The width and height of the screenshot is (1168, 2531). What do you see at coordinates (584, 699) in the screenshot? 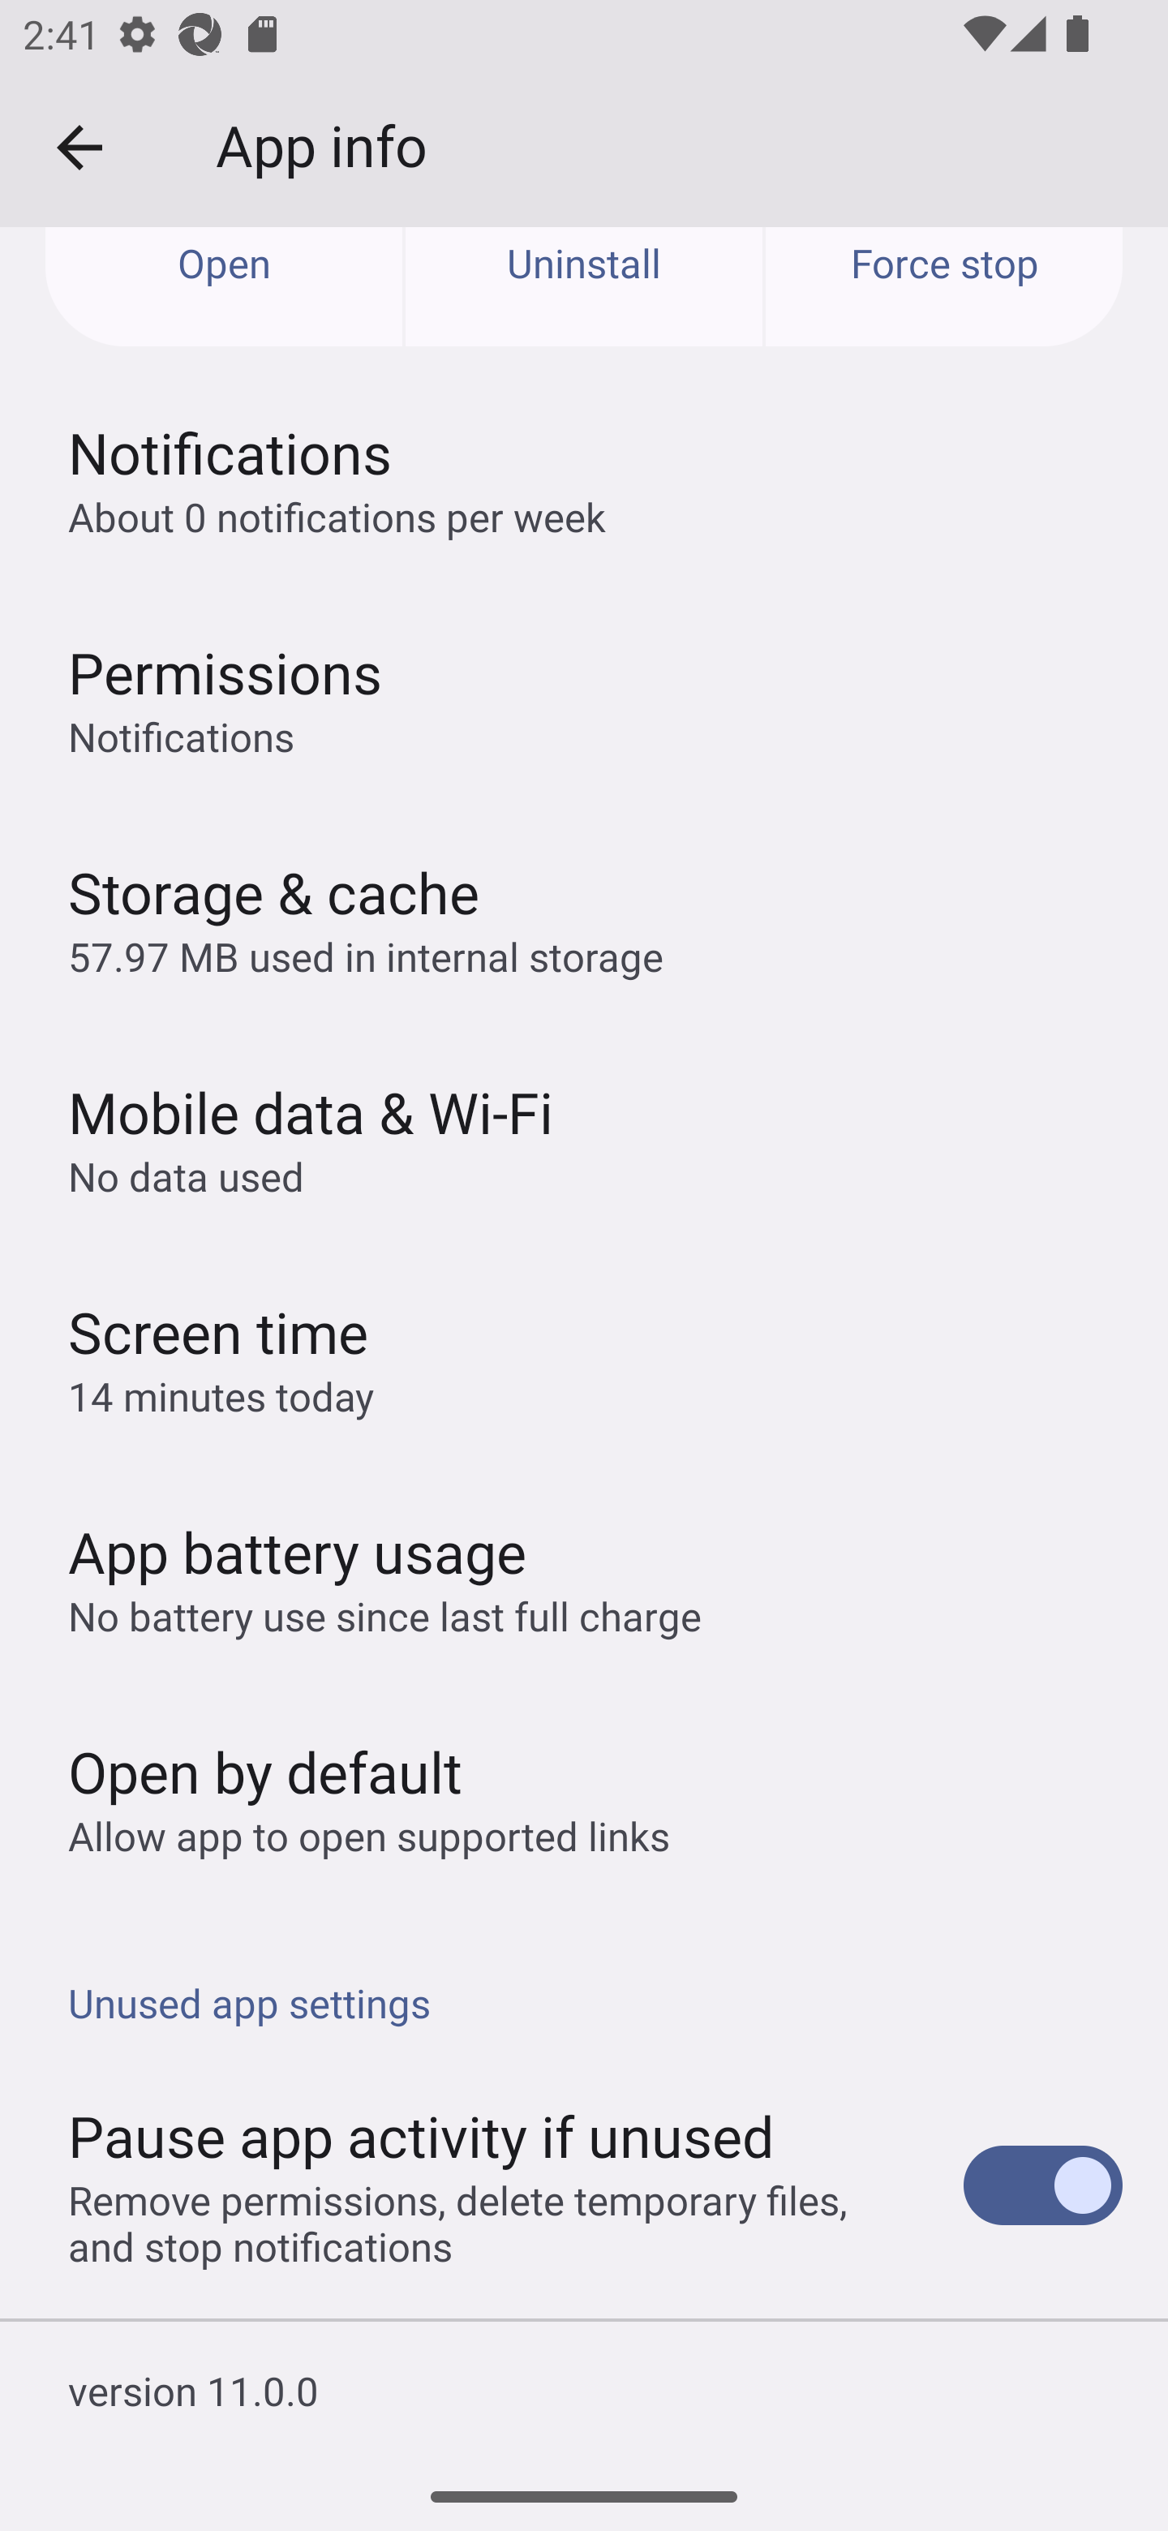
I see `Permissions Notifications` at bounding box center [584, 699].